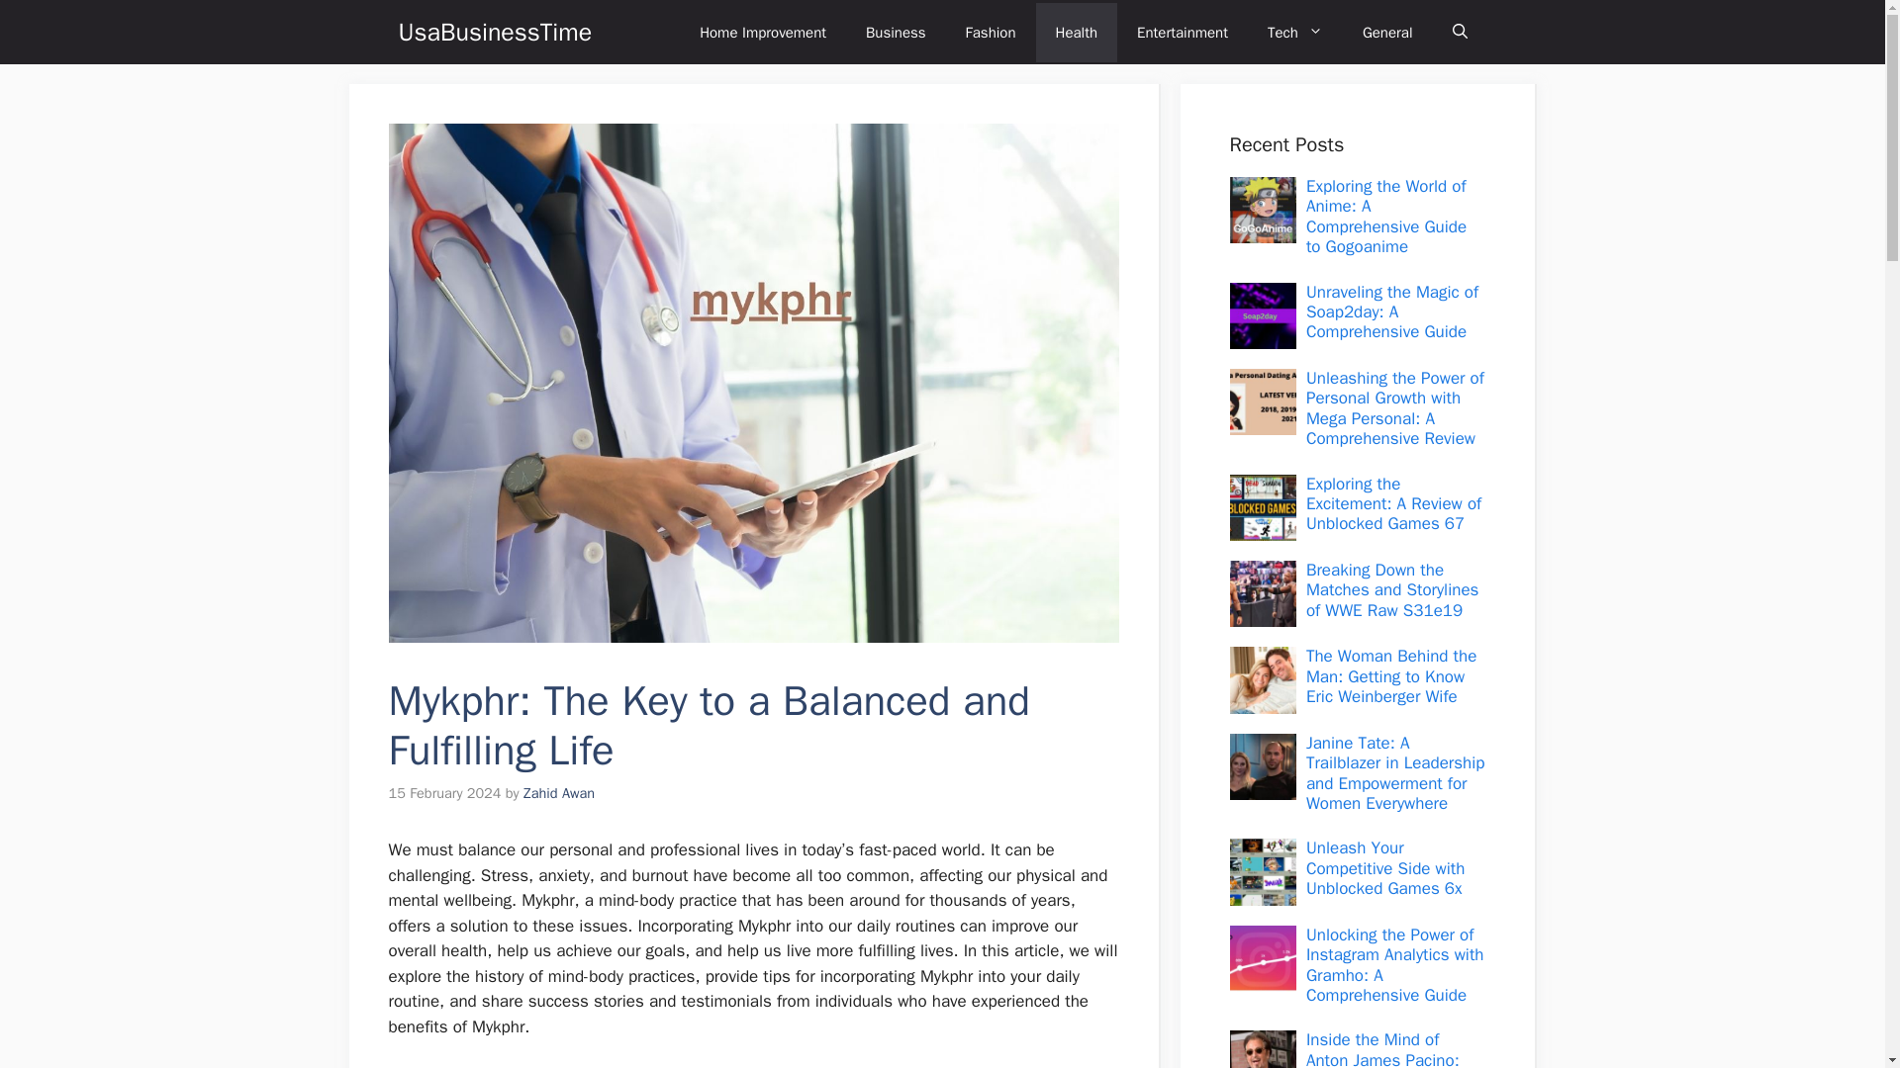 The width and height of the screenshot is (1900, 1068). What do you see at coordinates (1385, 868) in the screenshot?
I see `Unleash Your Competitive Side with Unblocked Games 6x` at bounding box center [1385, 868].